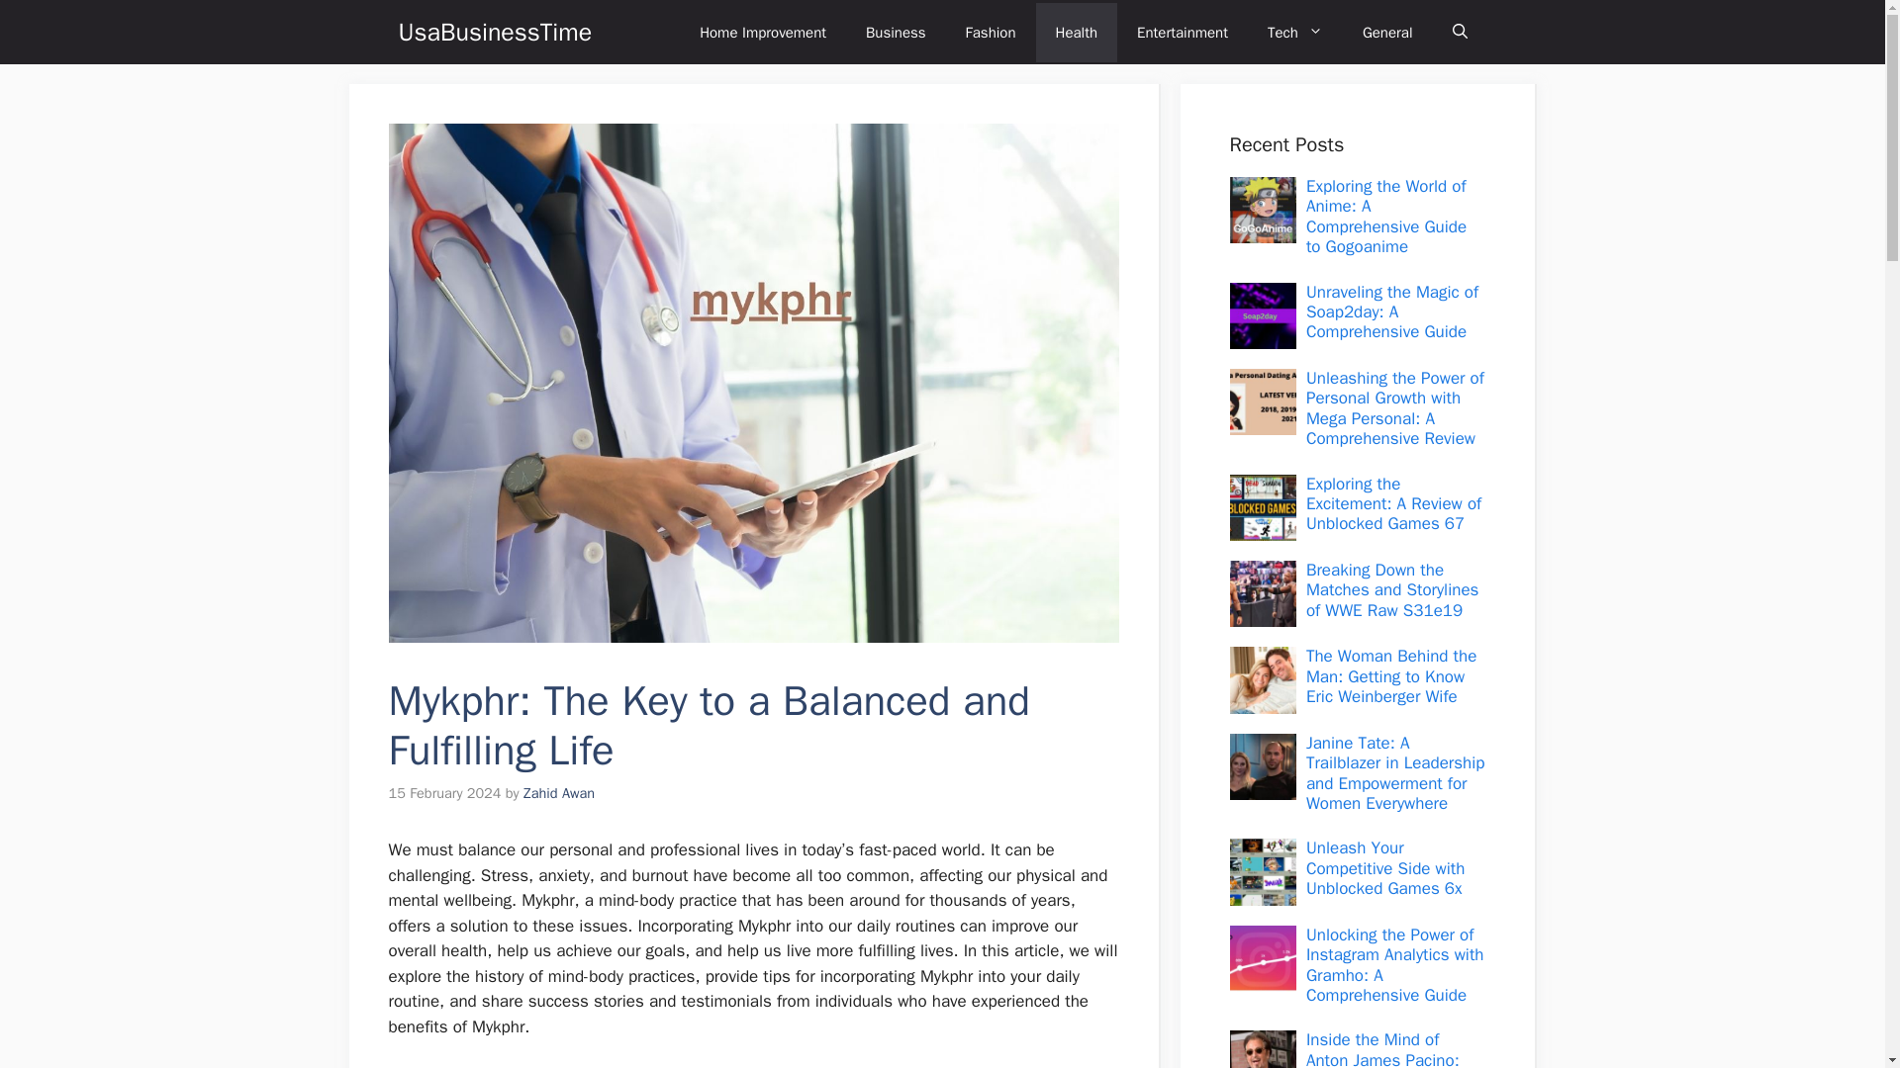 The width and height of the screenshot is (1900, 1068). What do you see at coordinates (1385, 868) in the screenshot?
I see `Unleash Your Competitive Side with Unblocked Games 6x` at bounding box center [1385, 868].